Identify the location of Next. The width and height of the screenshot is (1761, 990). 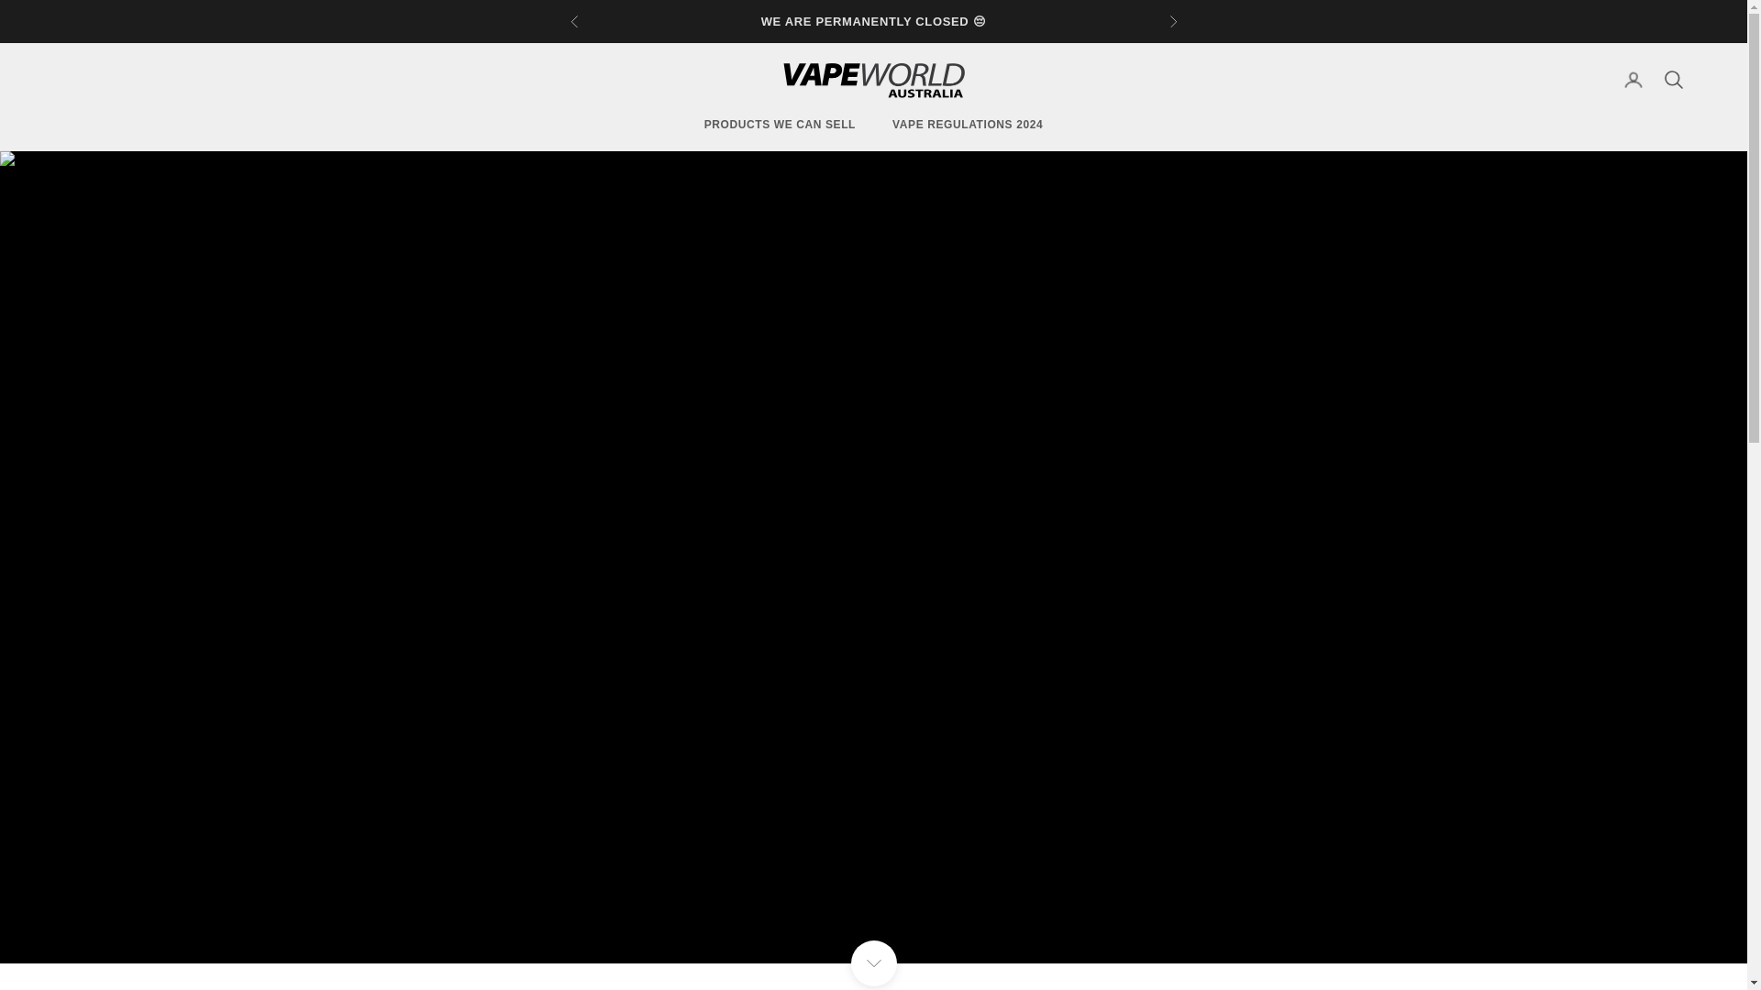
(1172, 20).